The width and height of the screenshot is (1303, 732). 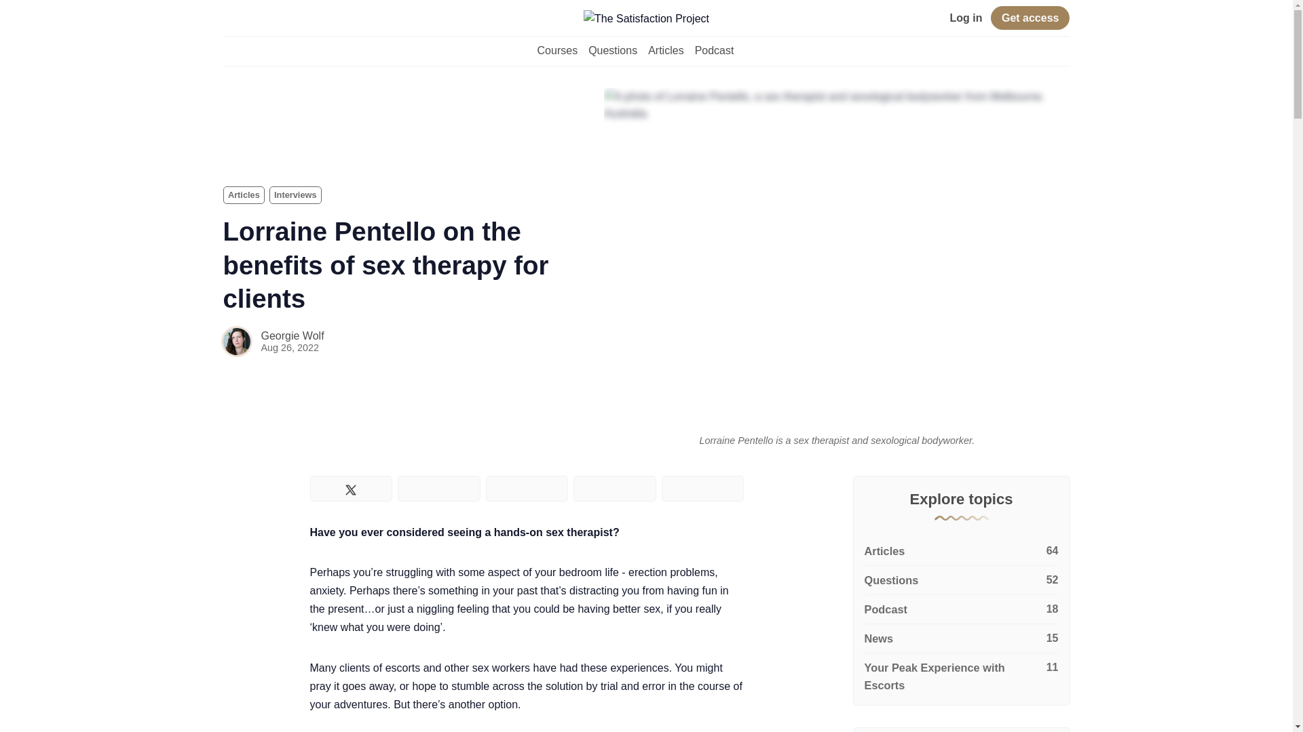 I want to click on Get access, so click(x=1030, y=18).